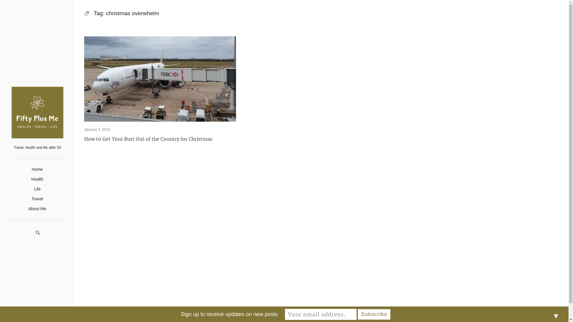  Describe the element at coordinates (37, 179) in the screenshot. I see `Health` at that location.